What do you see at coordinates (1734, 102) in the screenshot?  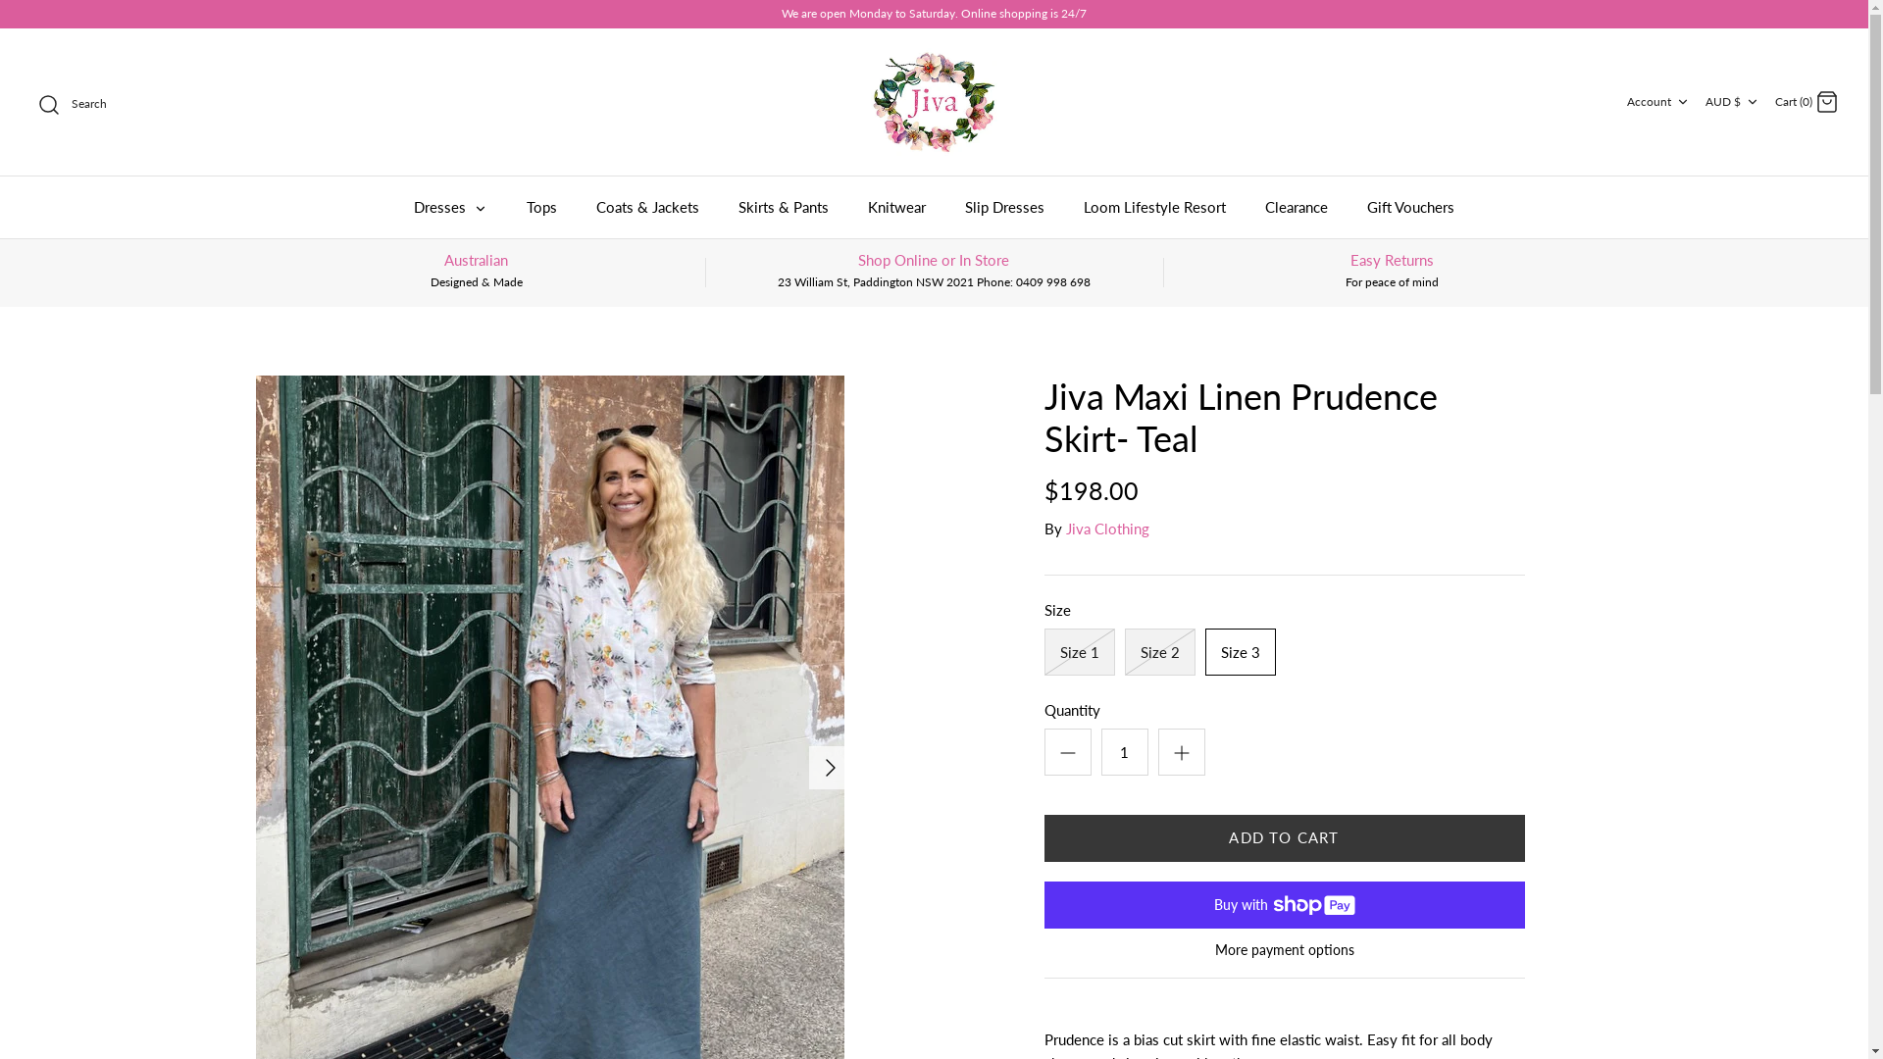 I see `AUD $
Down` at bounding box center [1734, 102].